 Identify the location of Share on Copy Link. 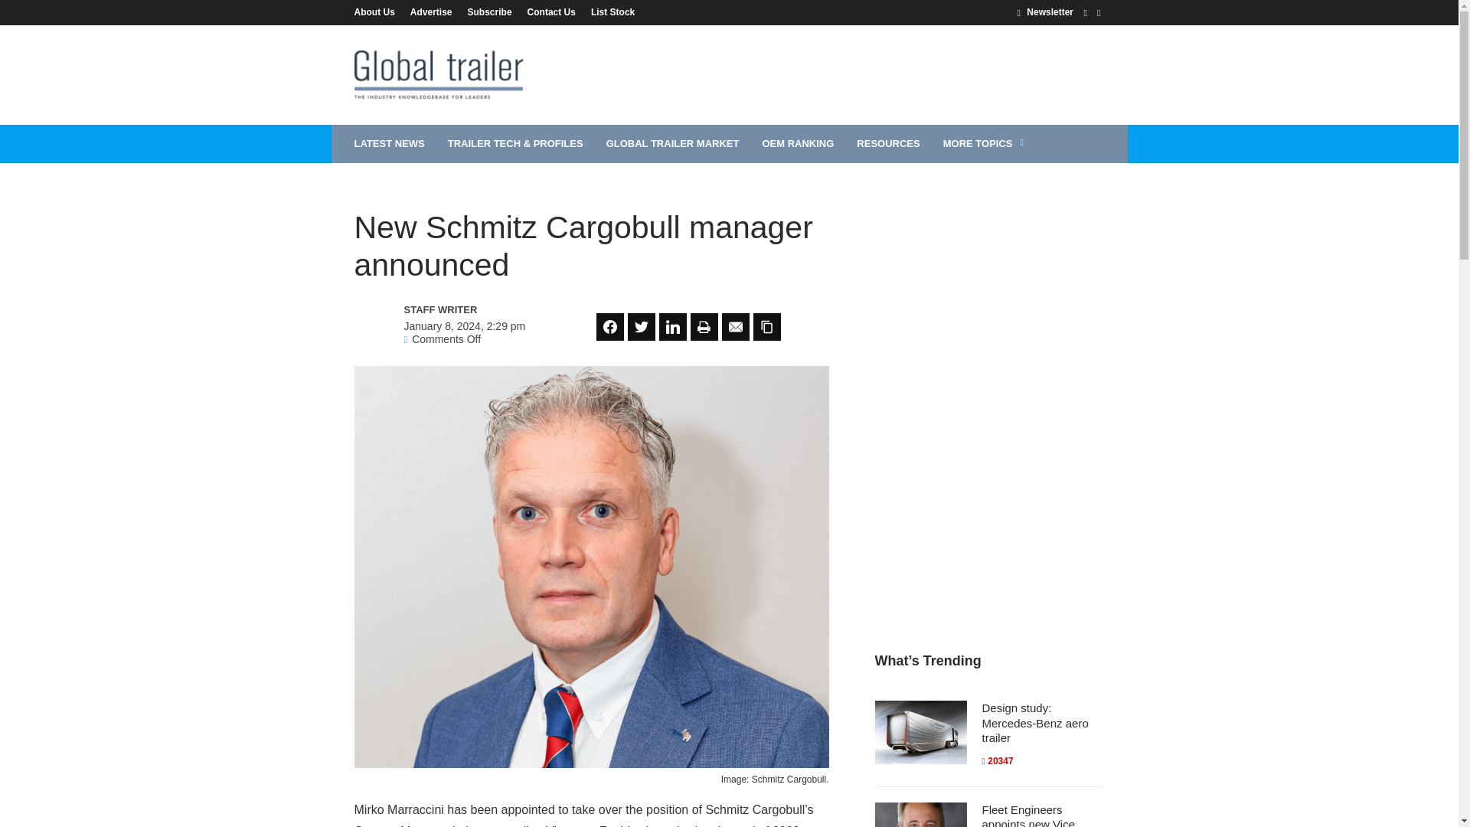
(766, 326).